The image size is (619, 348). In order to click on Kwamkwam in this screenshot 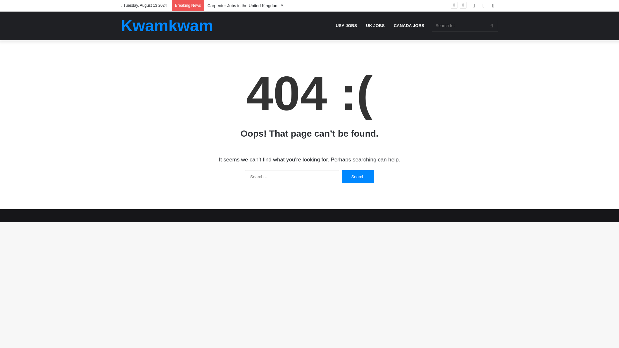, I will do `click(167, 26)`.